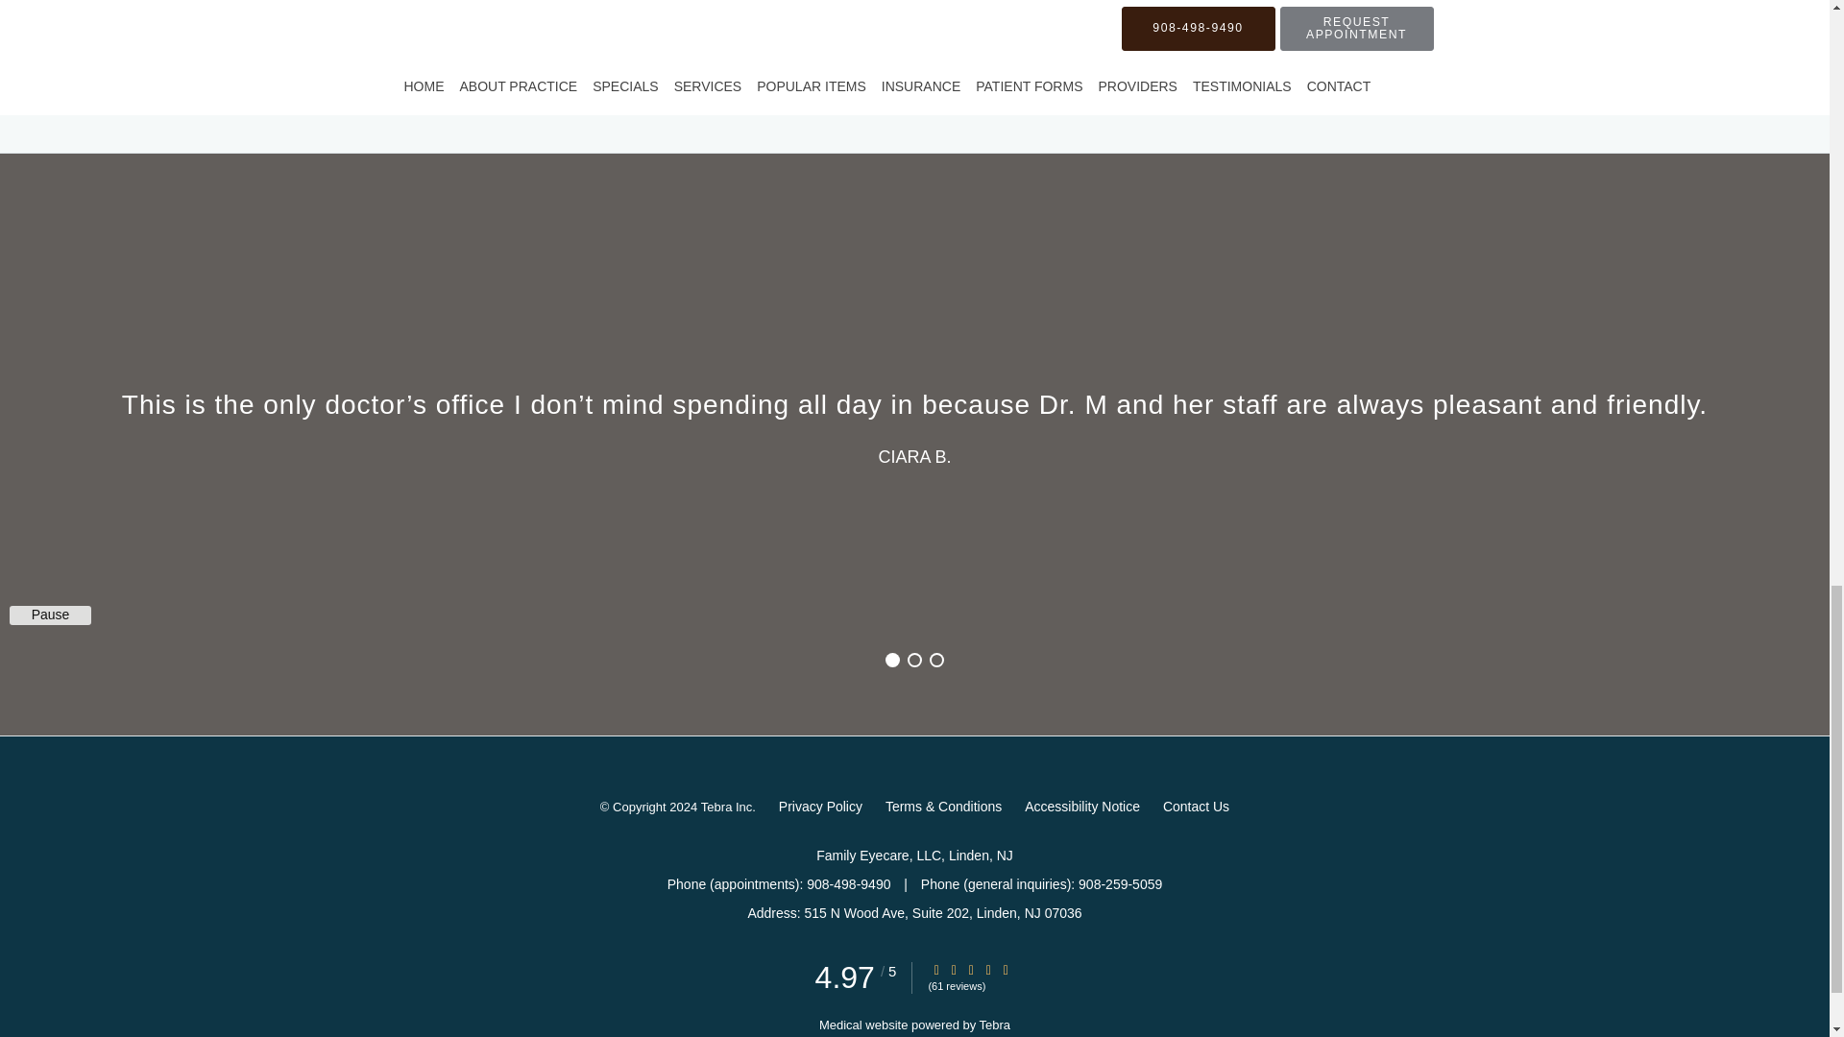 The height and width of the screenshot is (1037, 1844). What do you see at coordinates (1006, 970) in the screenshot?
I see `Star Rating` at bounding box center [1006, 970].